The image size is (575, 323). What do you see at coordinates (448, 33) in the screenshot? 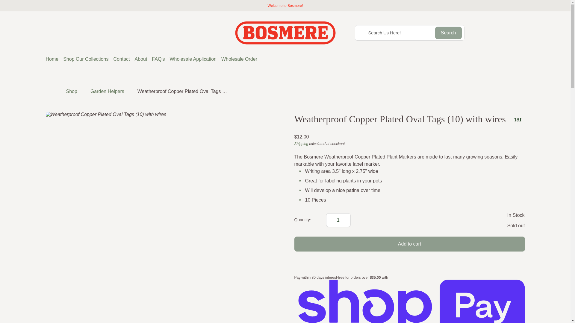
I see `Search` at bounding box center [448, 33].